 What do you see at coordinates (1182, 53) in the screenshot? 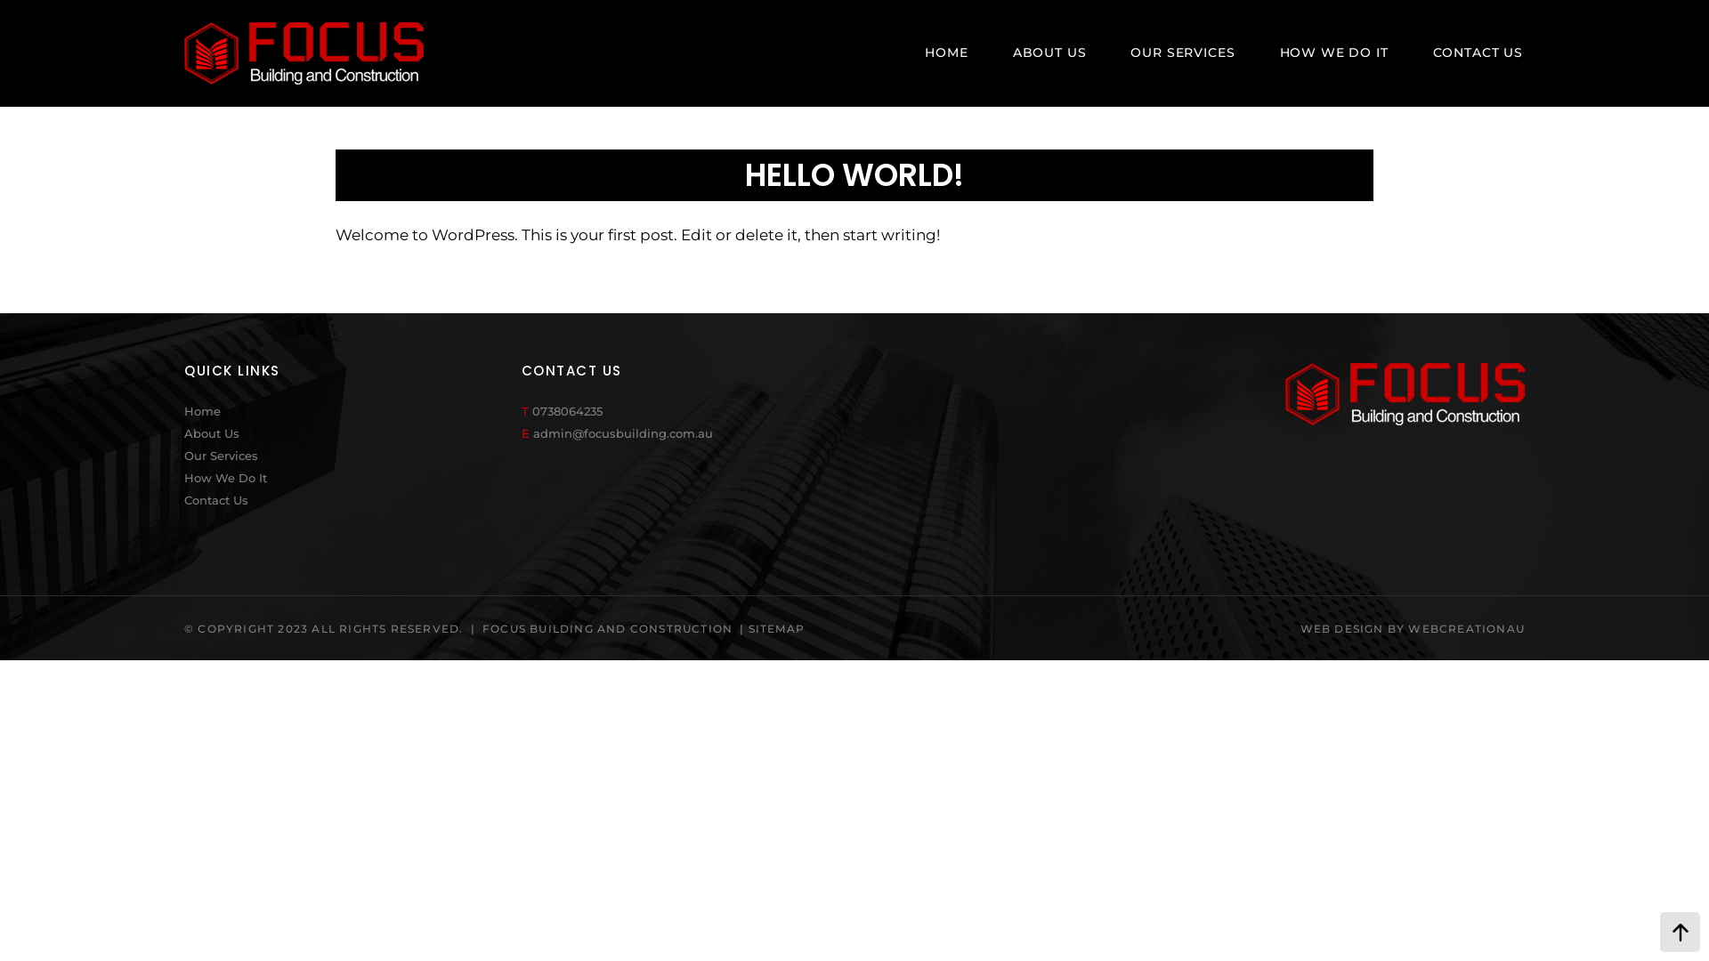
I see `OUR SERVICES` at bounding box center [1182, 53].